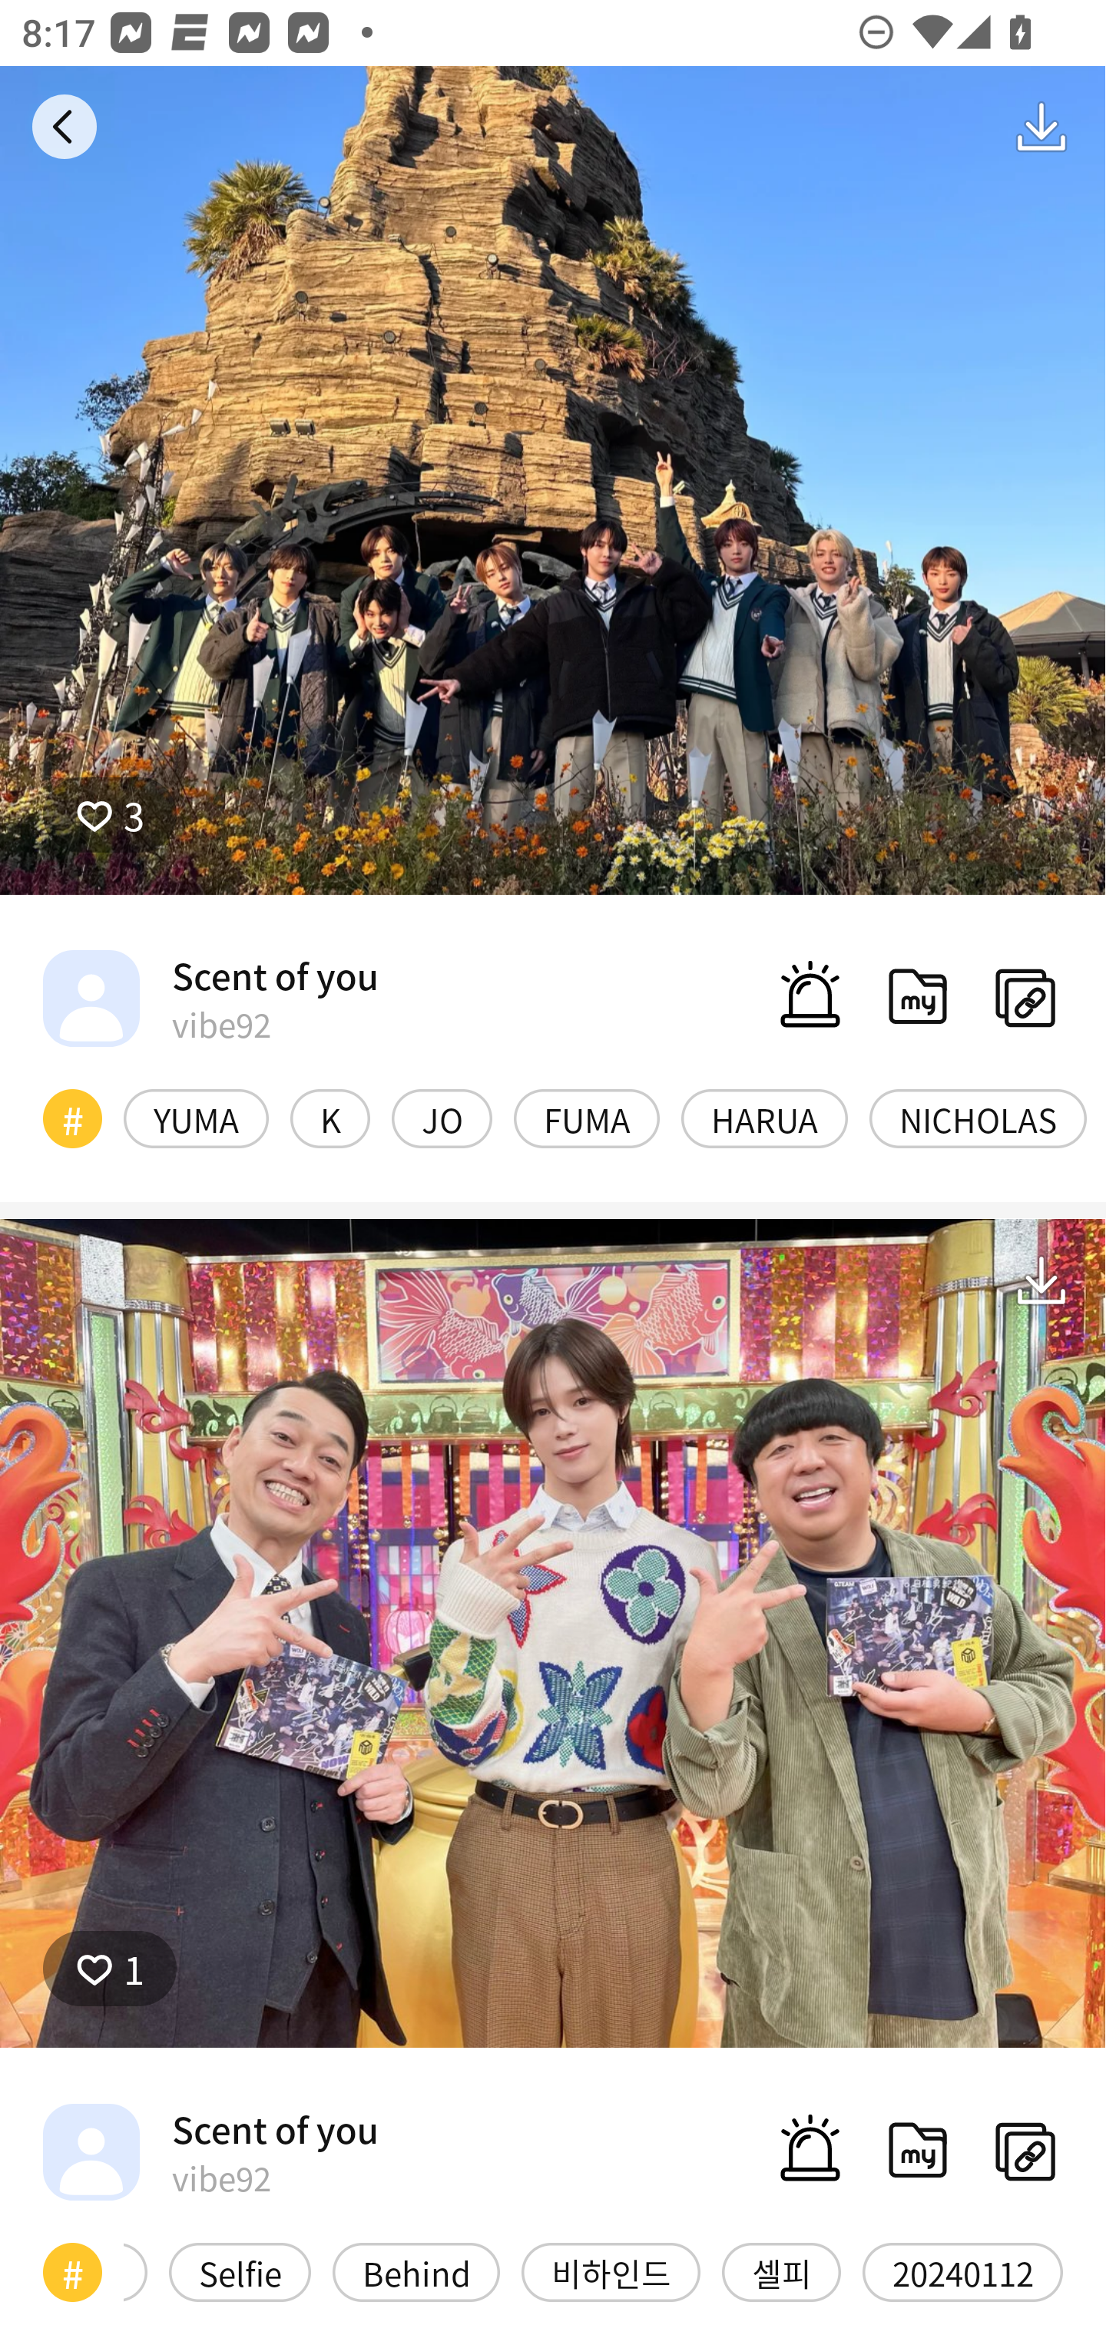 The image size is (1106, 2335). What do you see at coordinates (210, 2151) in the screenshot?
I see `Scent of you vibe92` at bounding box center [210, 2151].